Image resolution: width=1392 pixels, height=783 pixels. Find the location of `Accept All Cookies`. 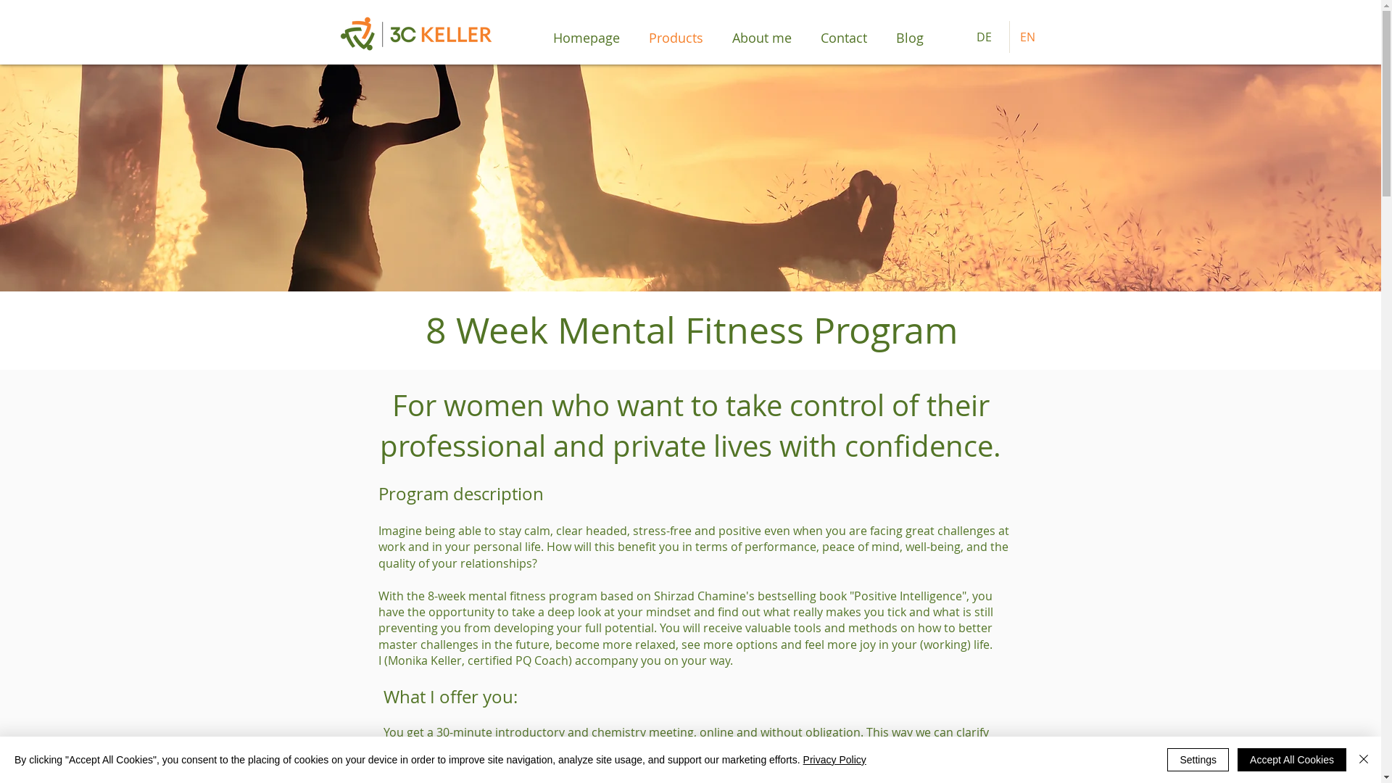

Accept All Cookies is located at coordinates (1292, 760).